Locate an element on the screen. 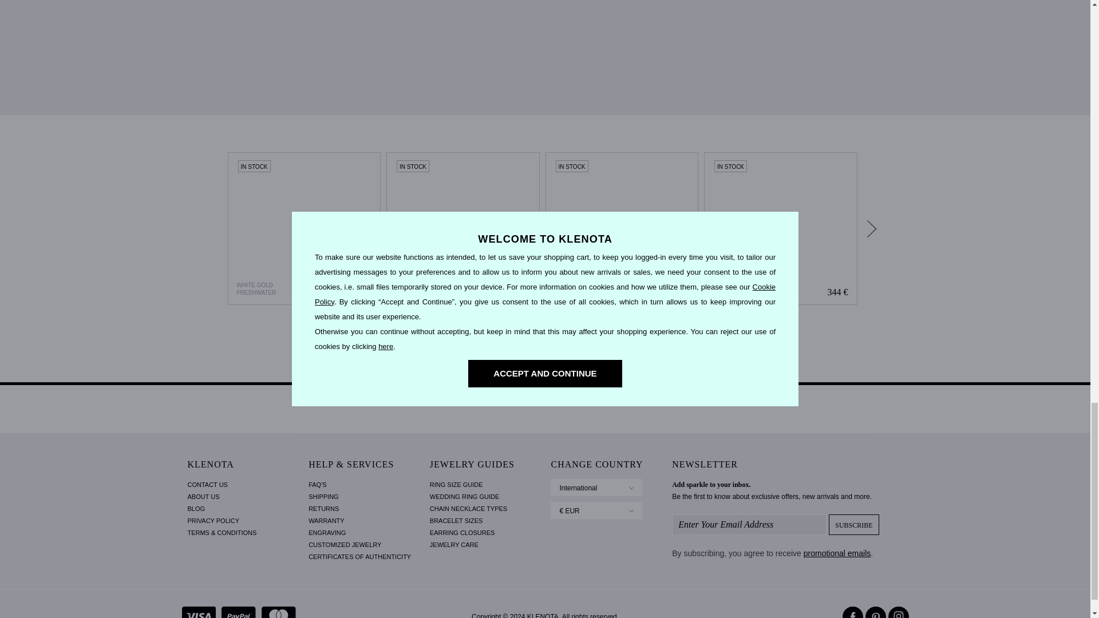 Image resolution: width=1099 pixels, height=618 pixels. Pearl Bracelet with White Gold Fastening is located at coordinates (305, 228).